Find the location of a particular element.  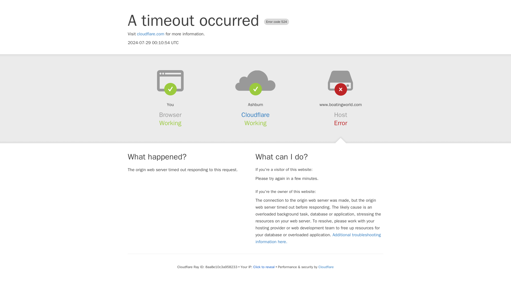

cloudflare.com is located at coordinates (151, 34).